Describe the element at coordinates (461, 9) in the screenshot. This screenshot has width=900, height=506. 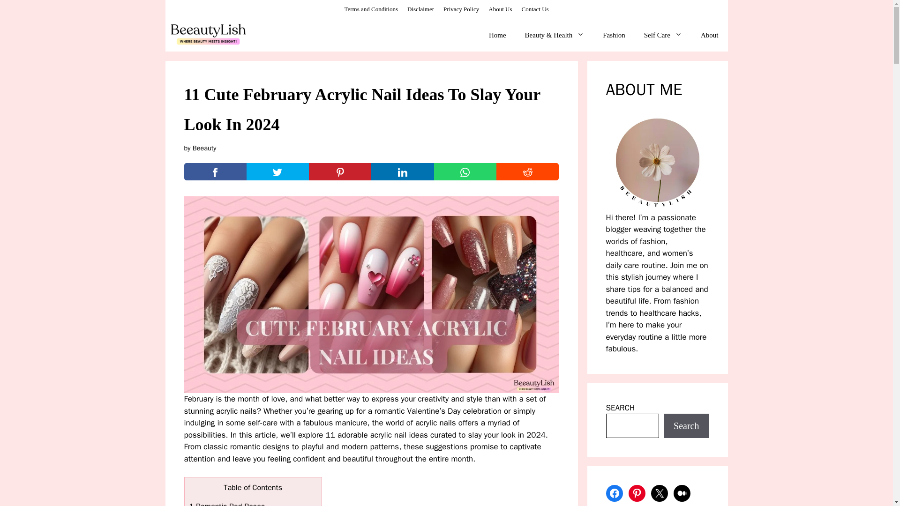
I see `Privacy Policy` at that location.